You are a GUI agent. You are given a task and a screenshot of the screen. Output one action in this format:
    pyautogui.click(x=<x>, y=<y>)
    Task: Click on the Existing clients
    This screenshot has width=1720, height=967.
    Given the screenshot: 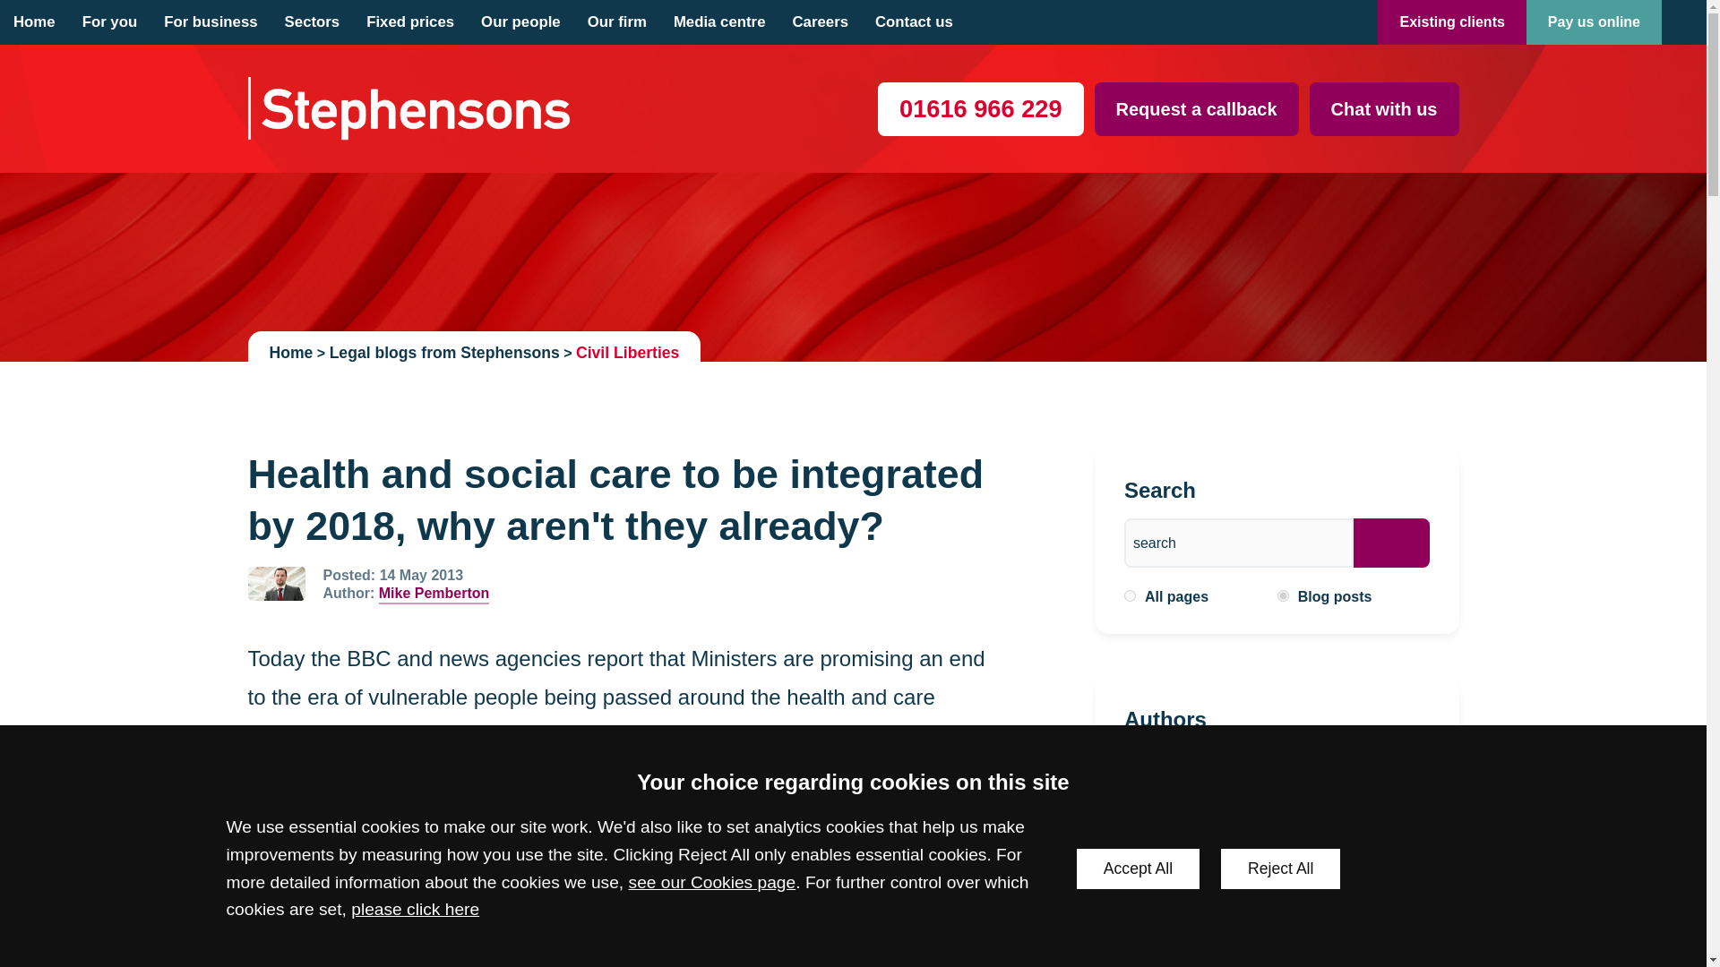 What is the action you would take?
    pyautogui.click(x=1451, y=21)
    